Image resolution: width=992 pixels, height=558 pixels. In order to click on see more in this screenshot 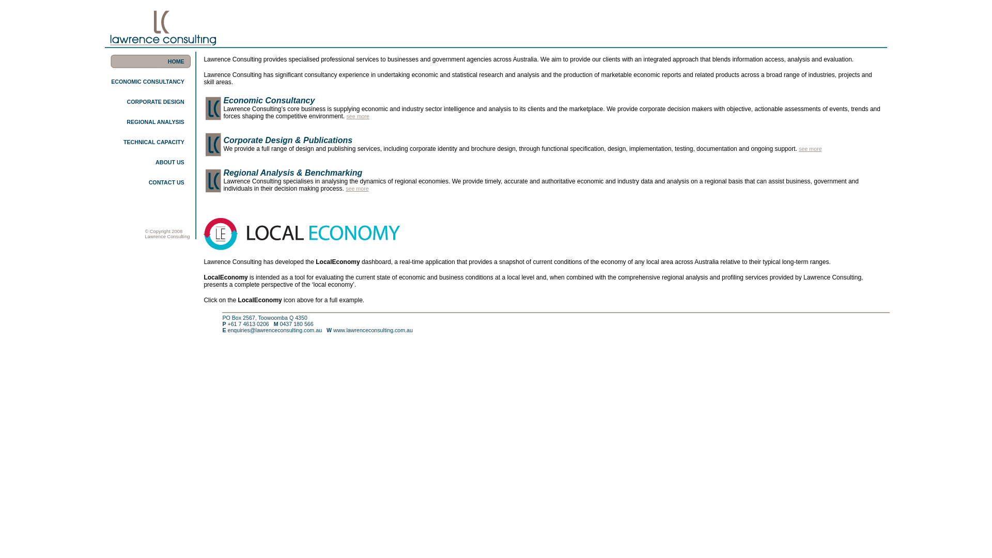, I will do `click(810, 149)`.